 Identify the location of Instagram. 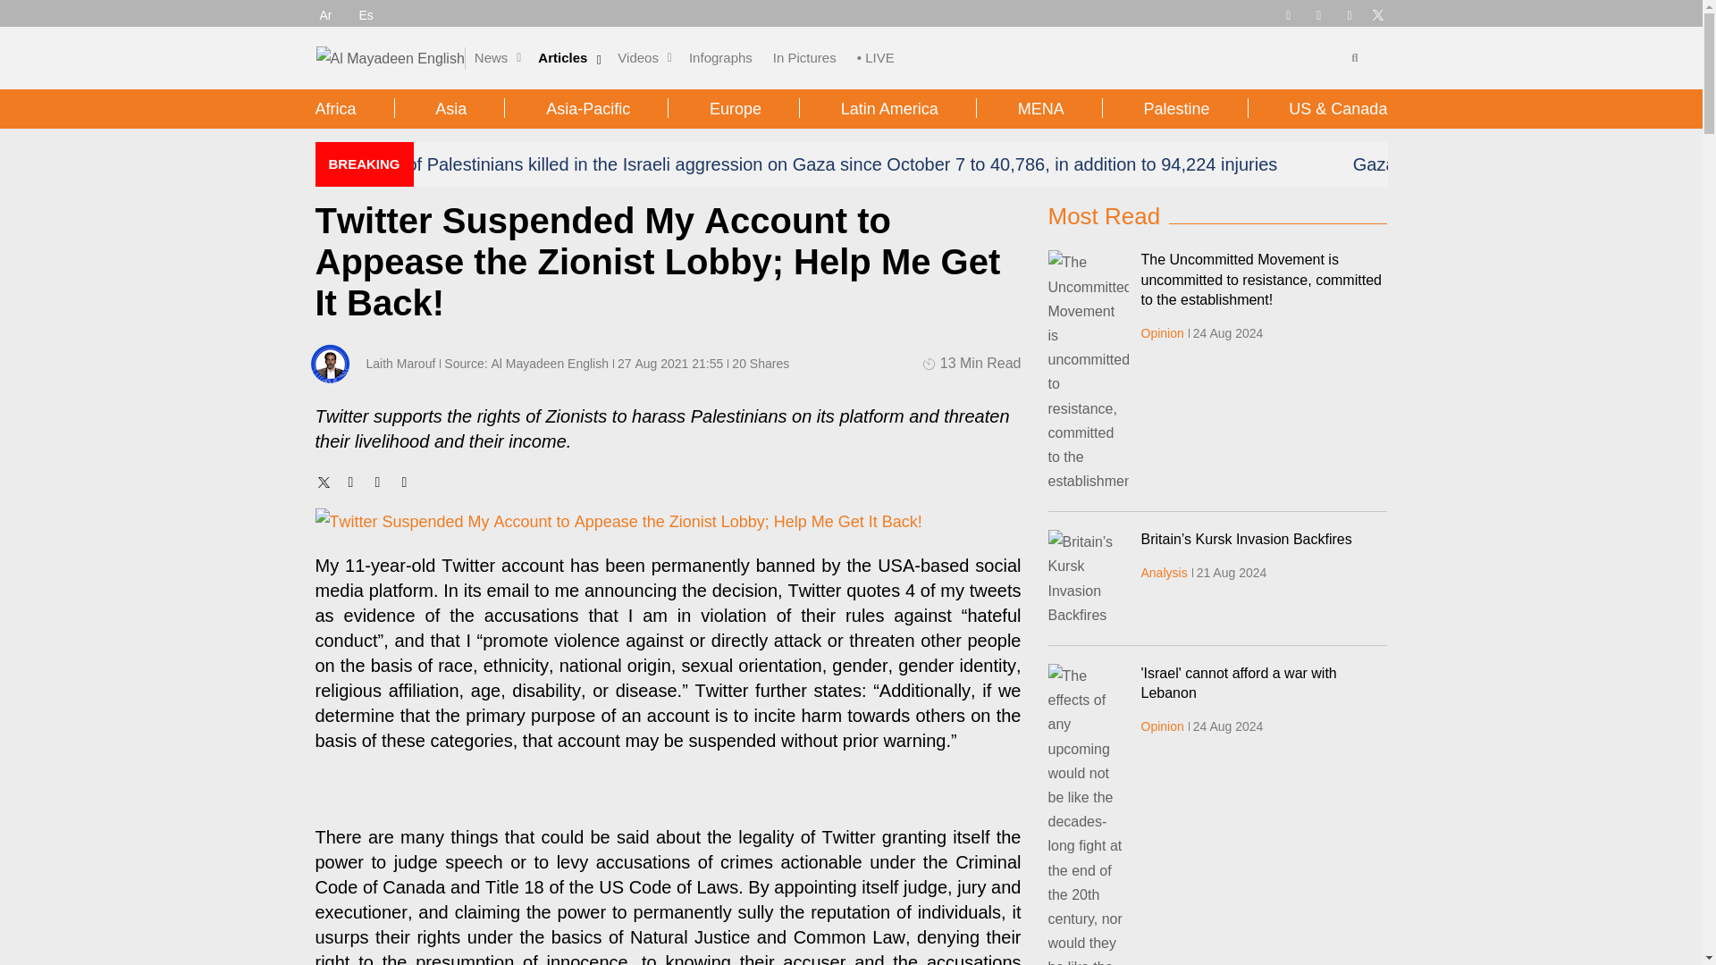
(1350, 13).